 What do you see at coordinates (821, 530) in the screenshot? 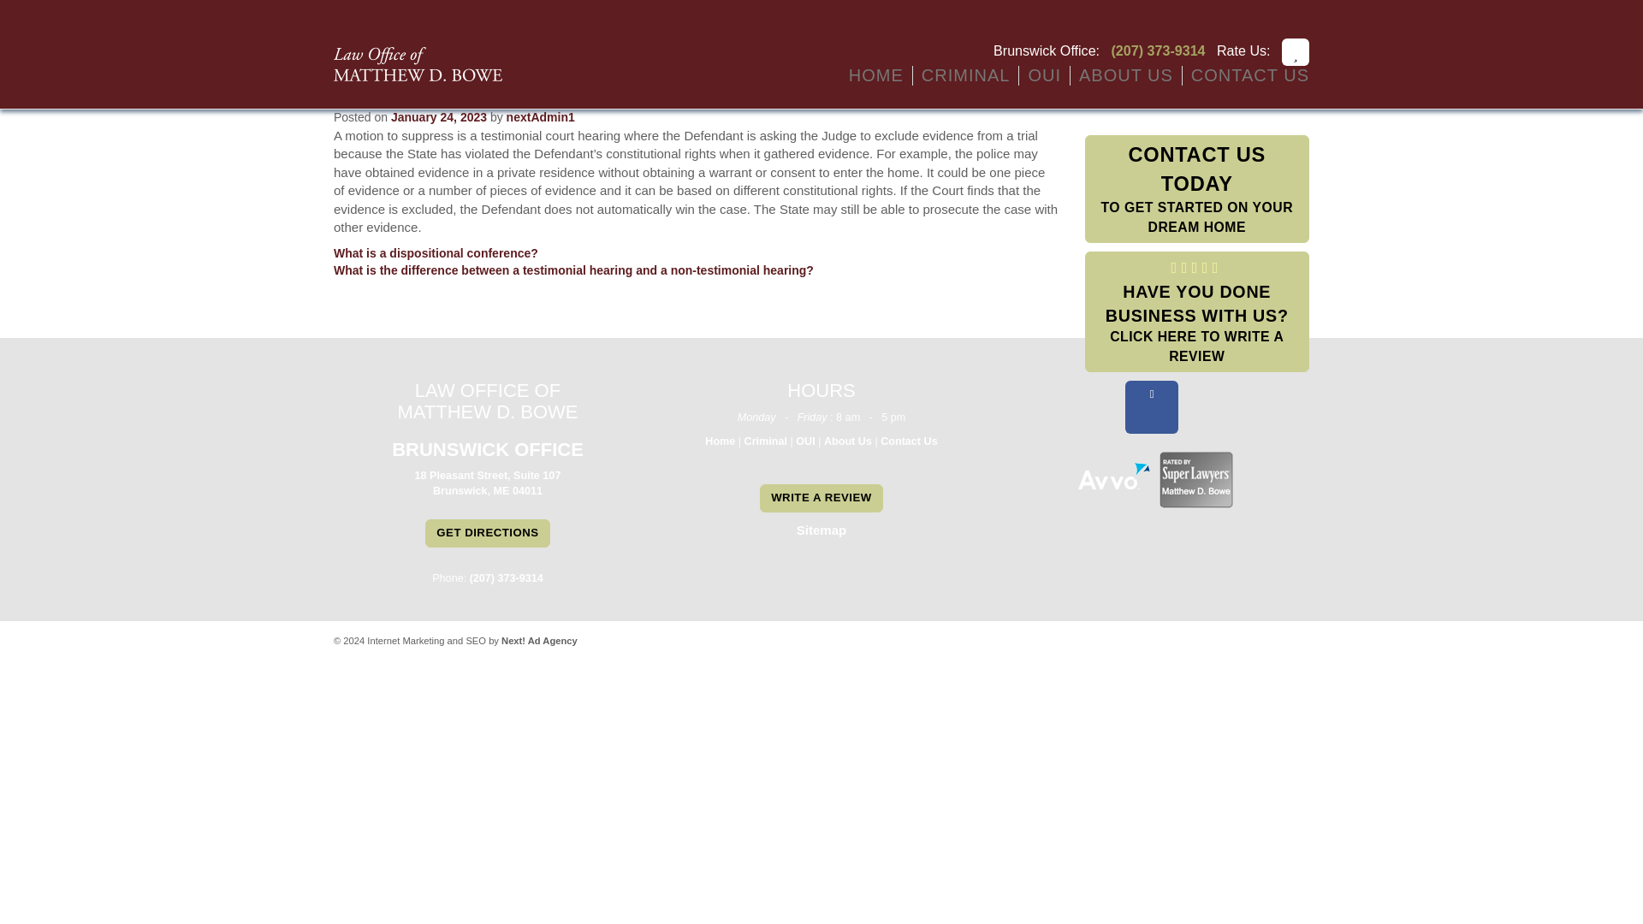
I see `Sitemap` at bounding box center [821, 530].